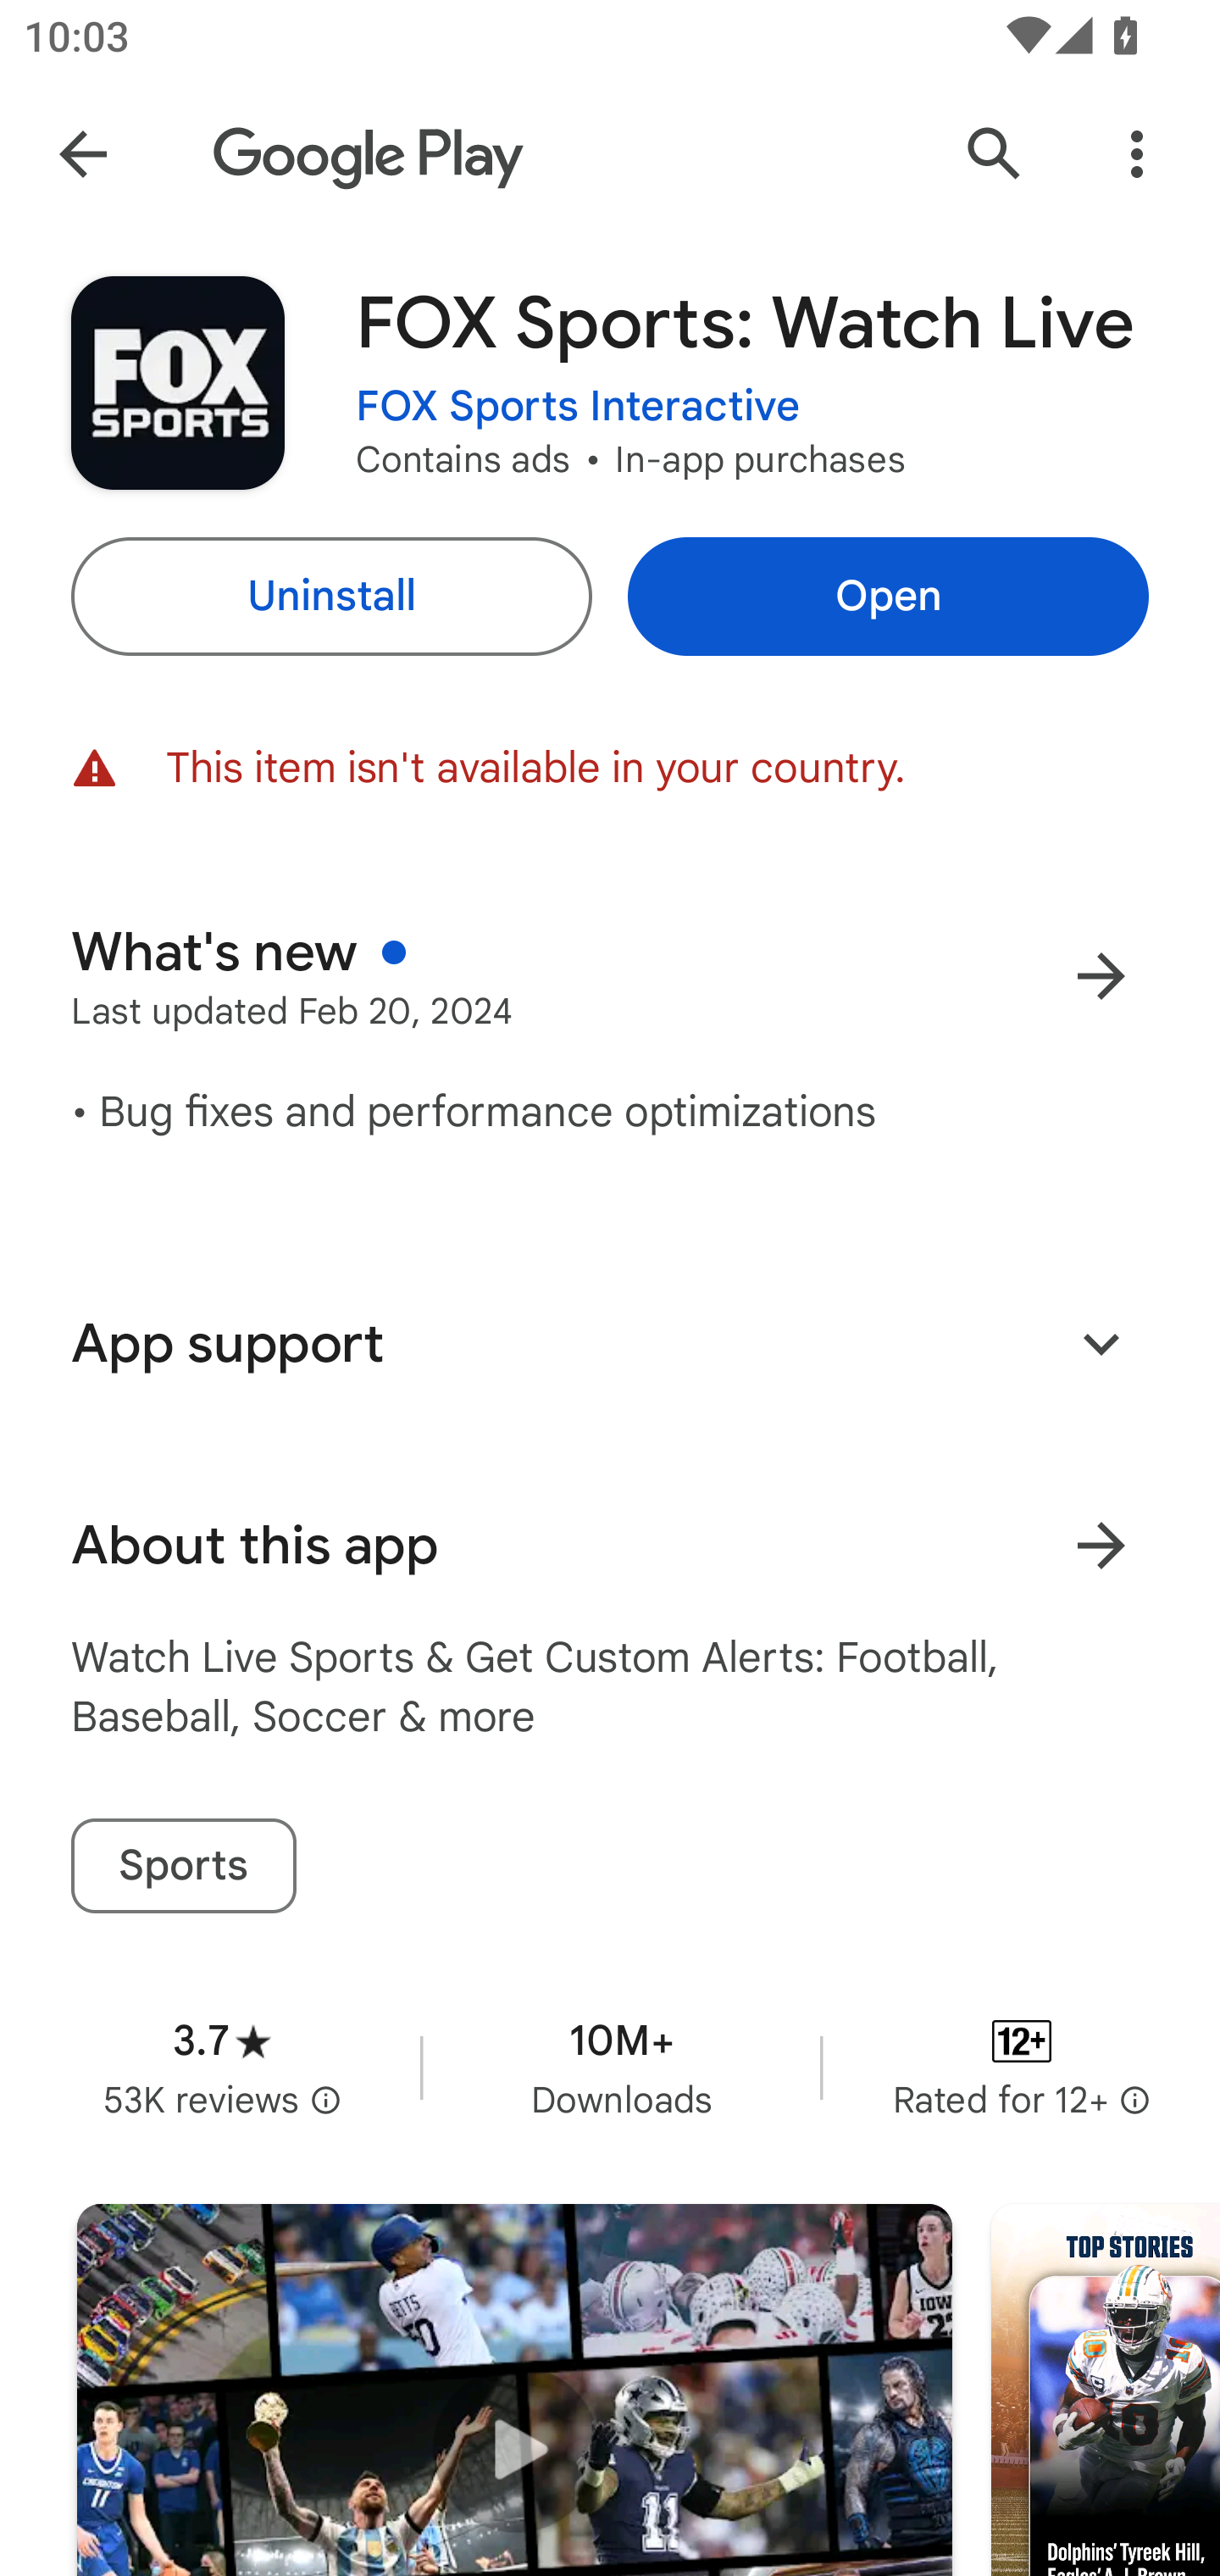 The image size is (1220, 2576). I want to click on Search Google Play, so click(995, 154).